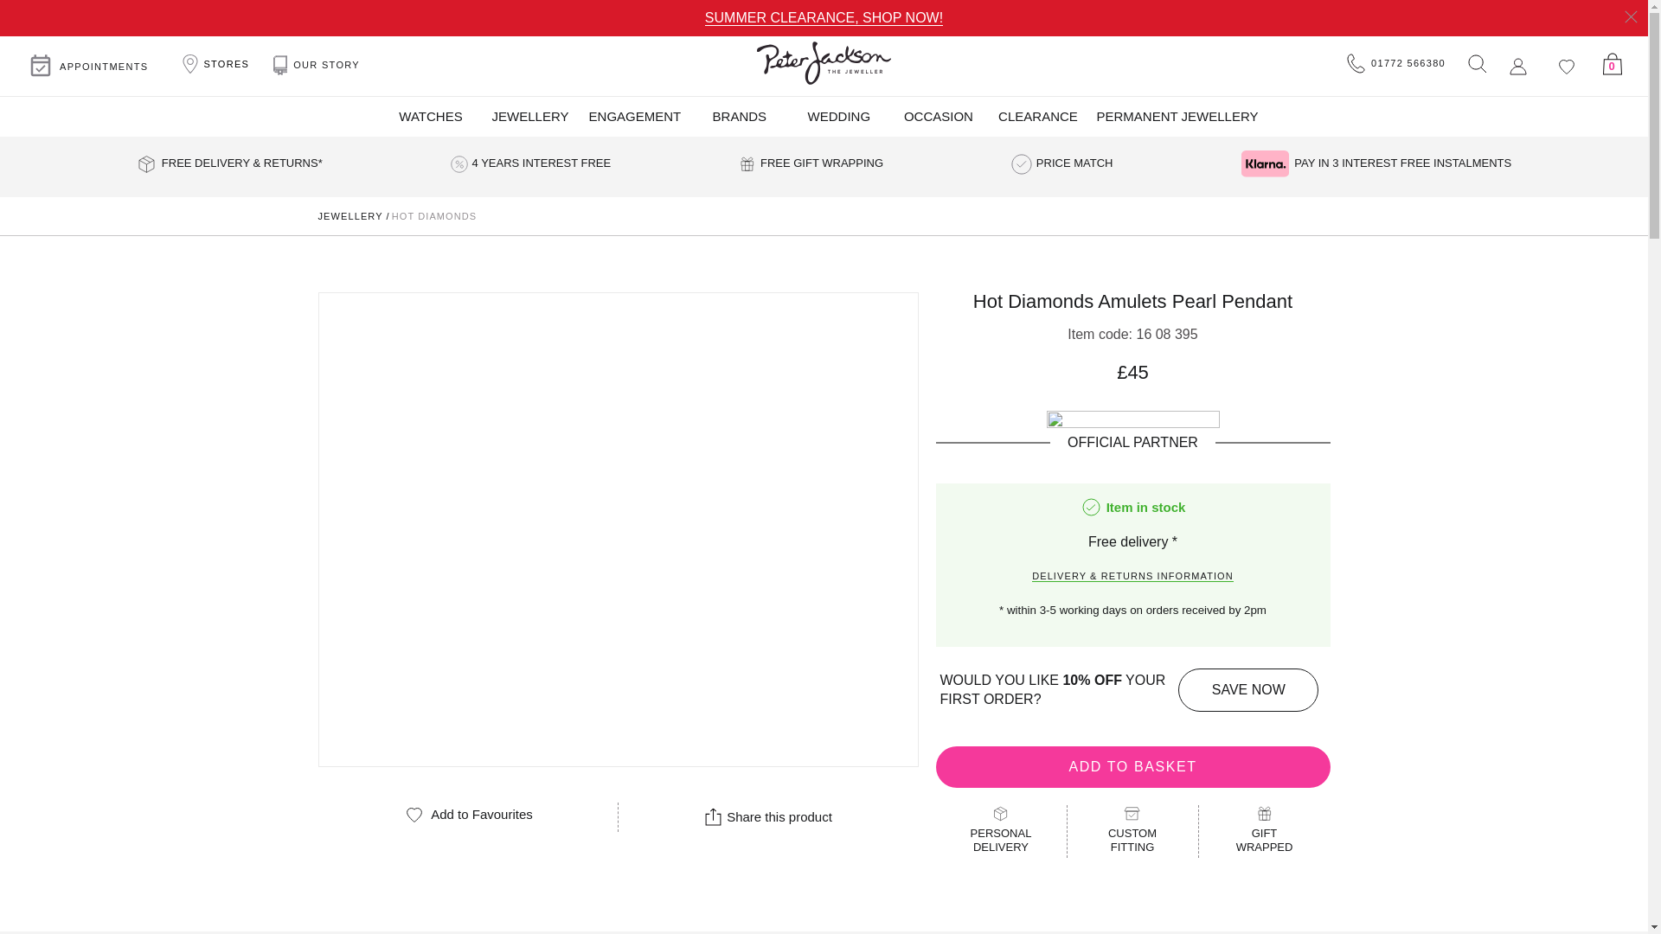 The width and height of the screenshot is (1661, 934). I want to click on 01772 566380, so click(1396, 64).